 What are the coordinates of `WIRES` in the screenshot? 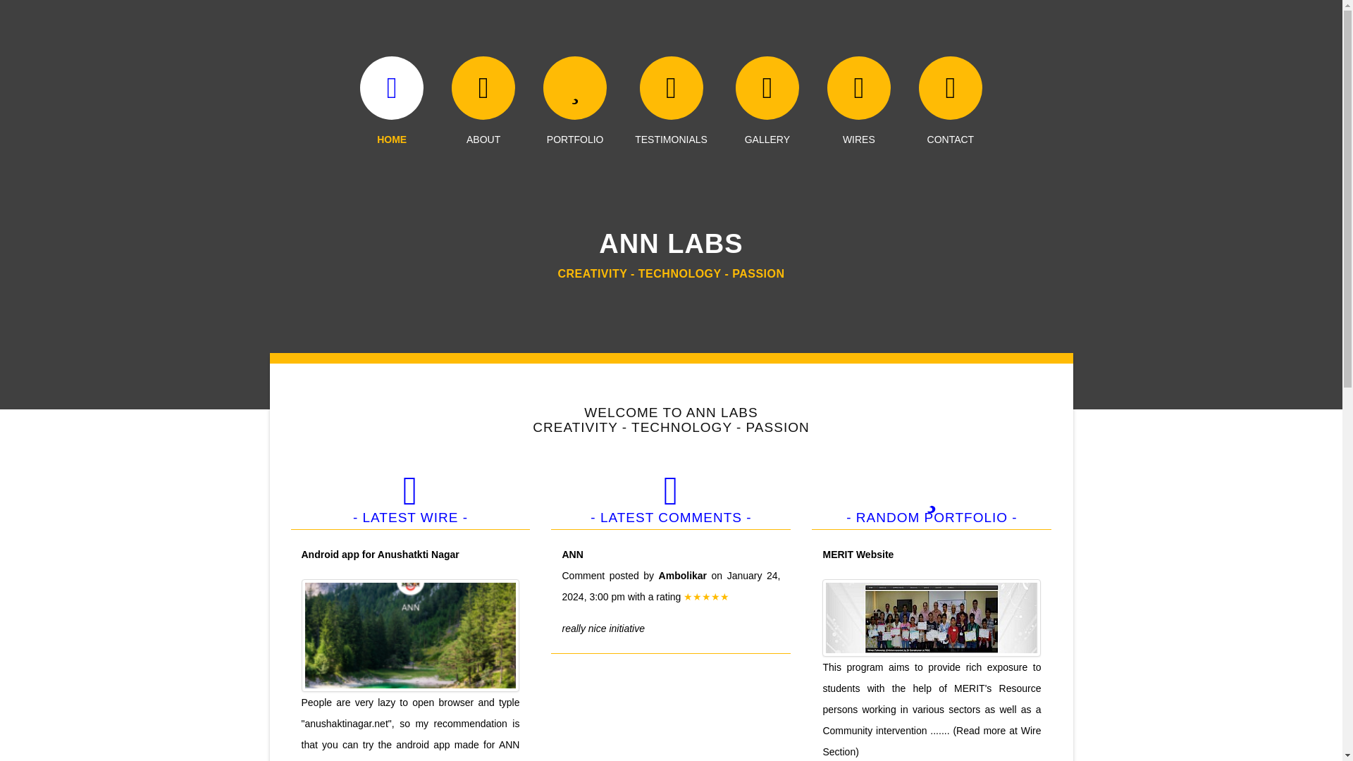 It's located at (858, 128).